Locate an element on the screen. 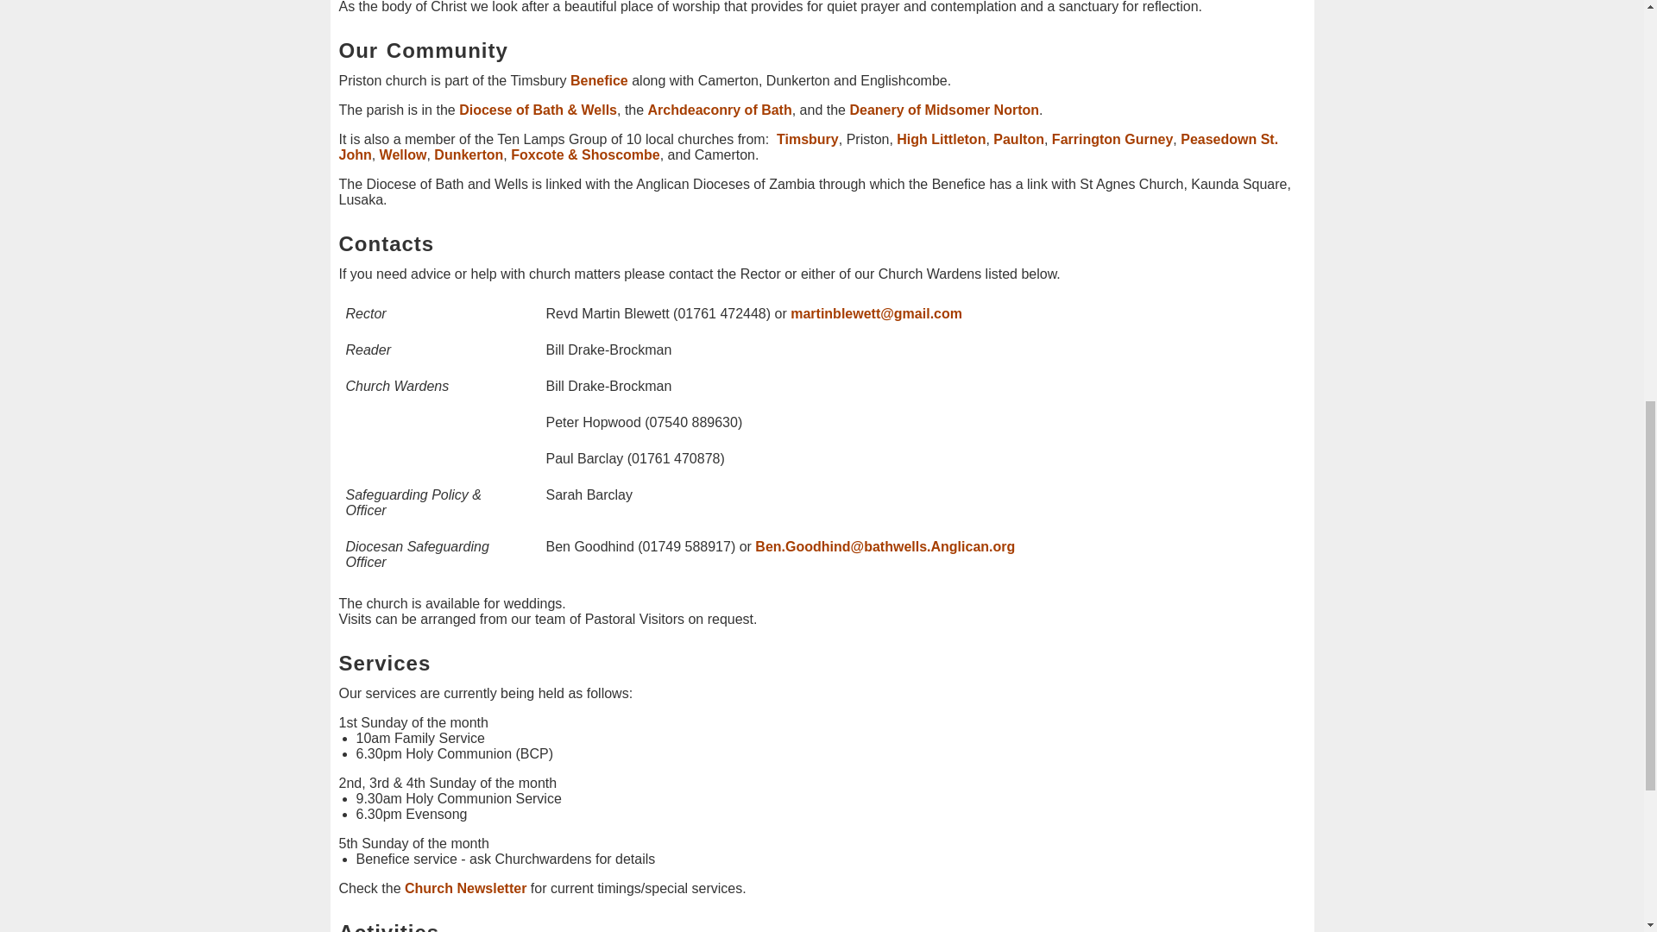 The image size is (1657, 932). Dunkerton is located at coordinates (469, 154).